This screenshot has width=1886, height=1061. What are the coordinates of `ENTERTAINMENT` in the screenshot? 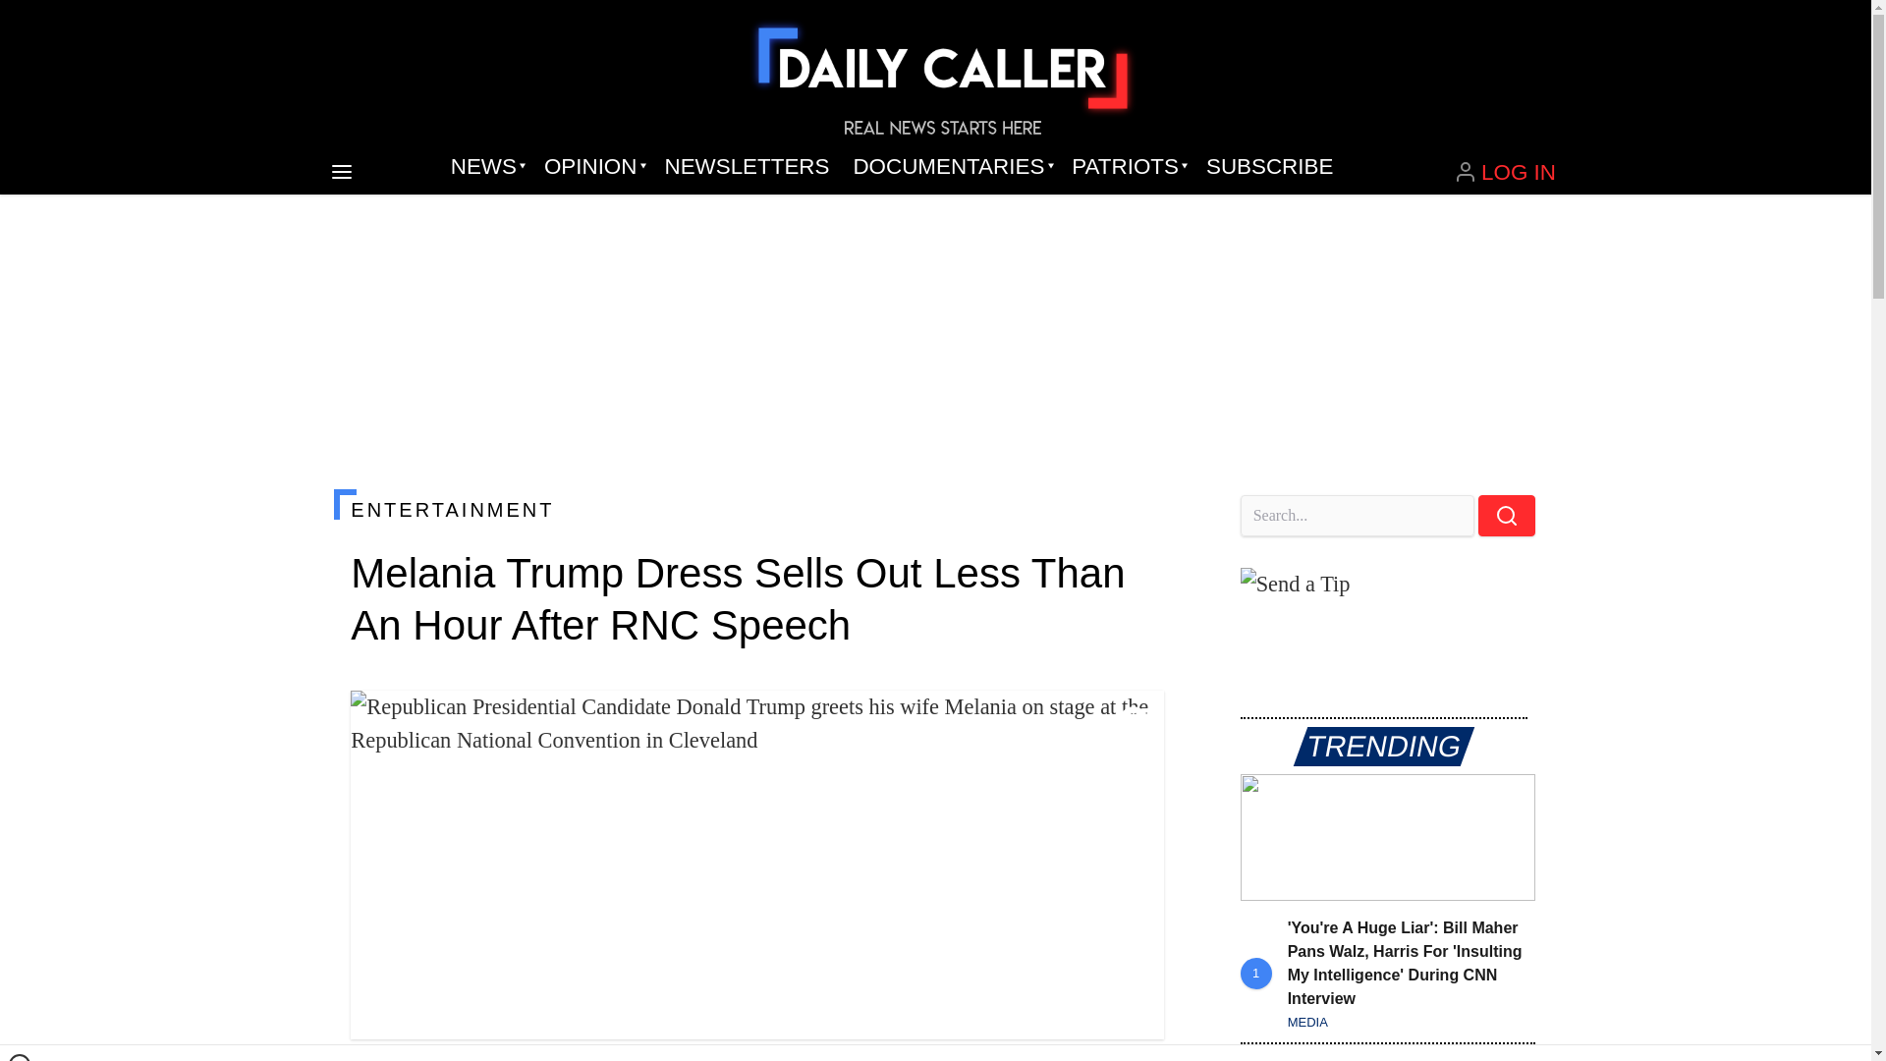 It's located at (756, 509).